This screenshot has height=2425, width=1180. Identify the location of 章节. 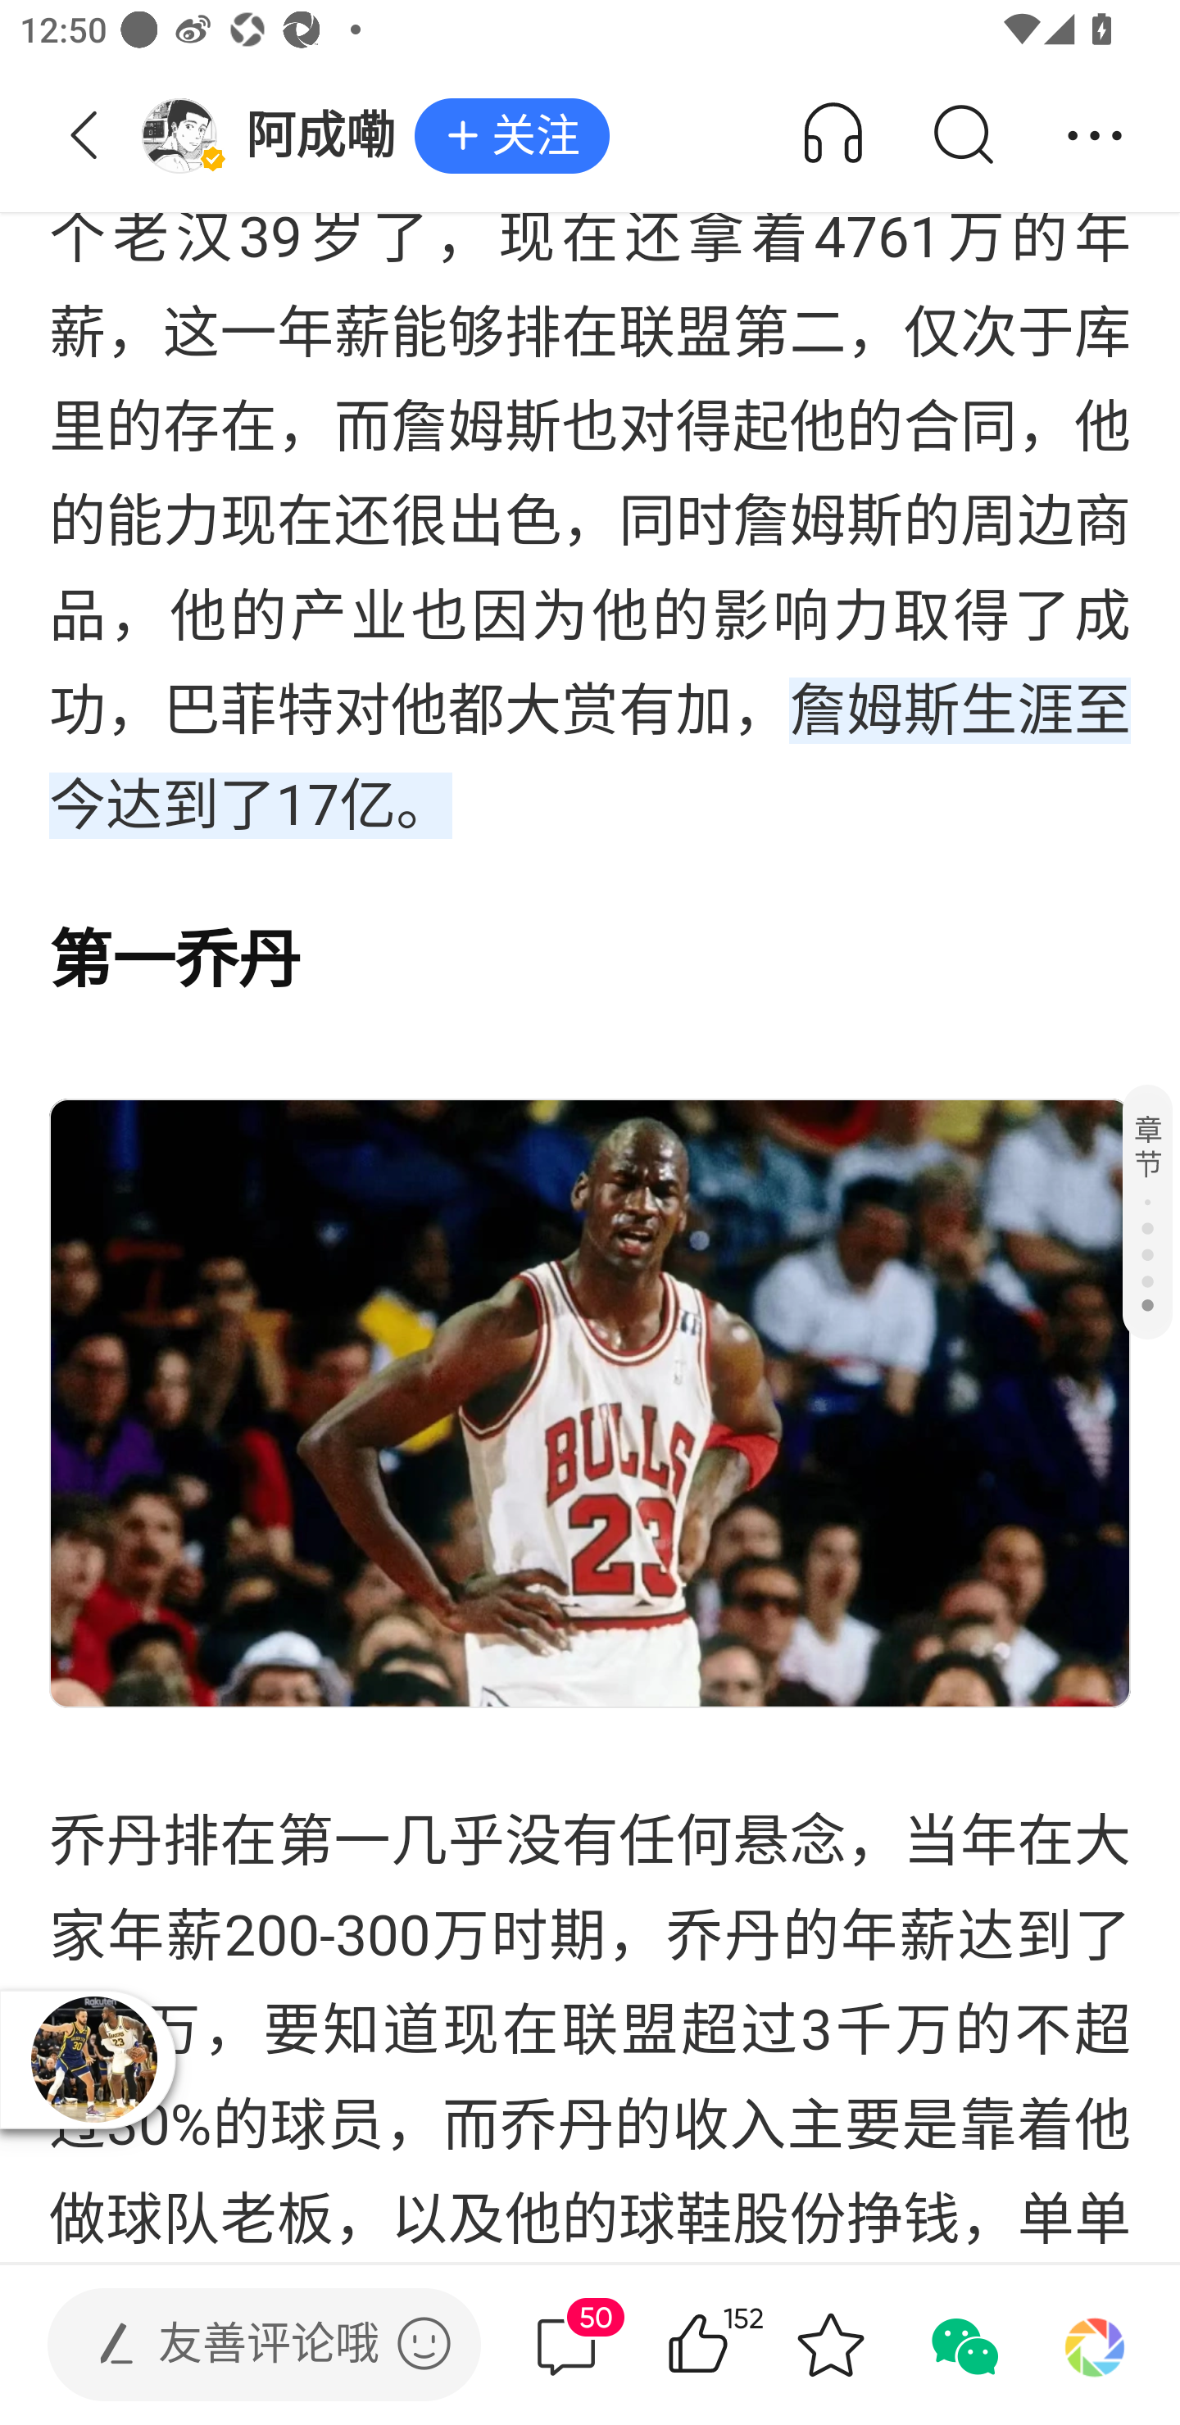
(1147, 1211).